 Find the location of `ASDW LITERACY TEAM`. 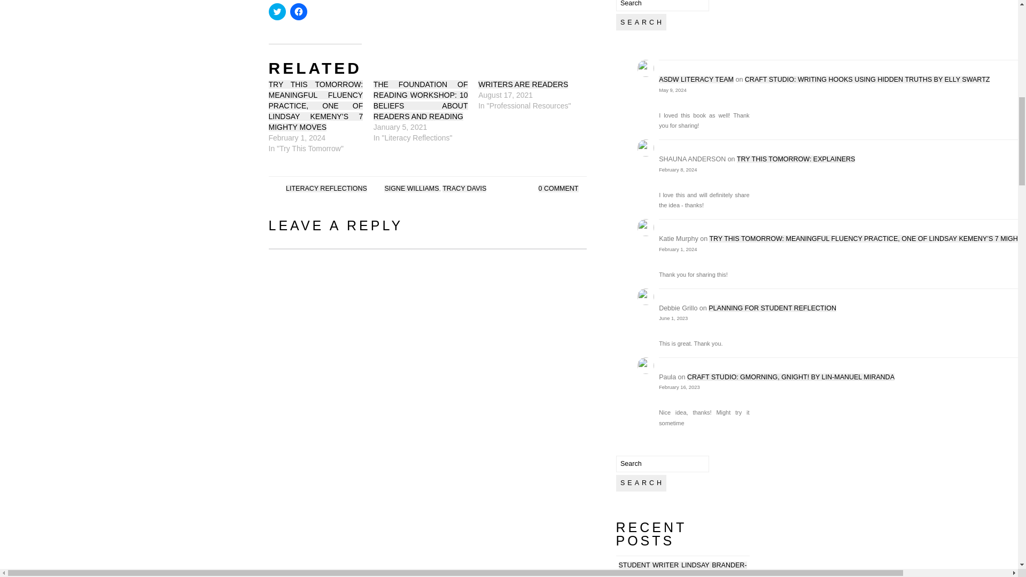

ASDW LITERACY TEAM is located at coordinates (696, 79).